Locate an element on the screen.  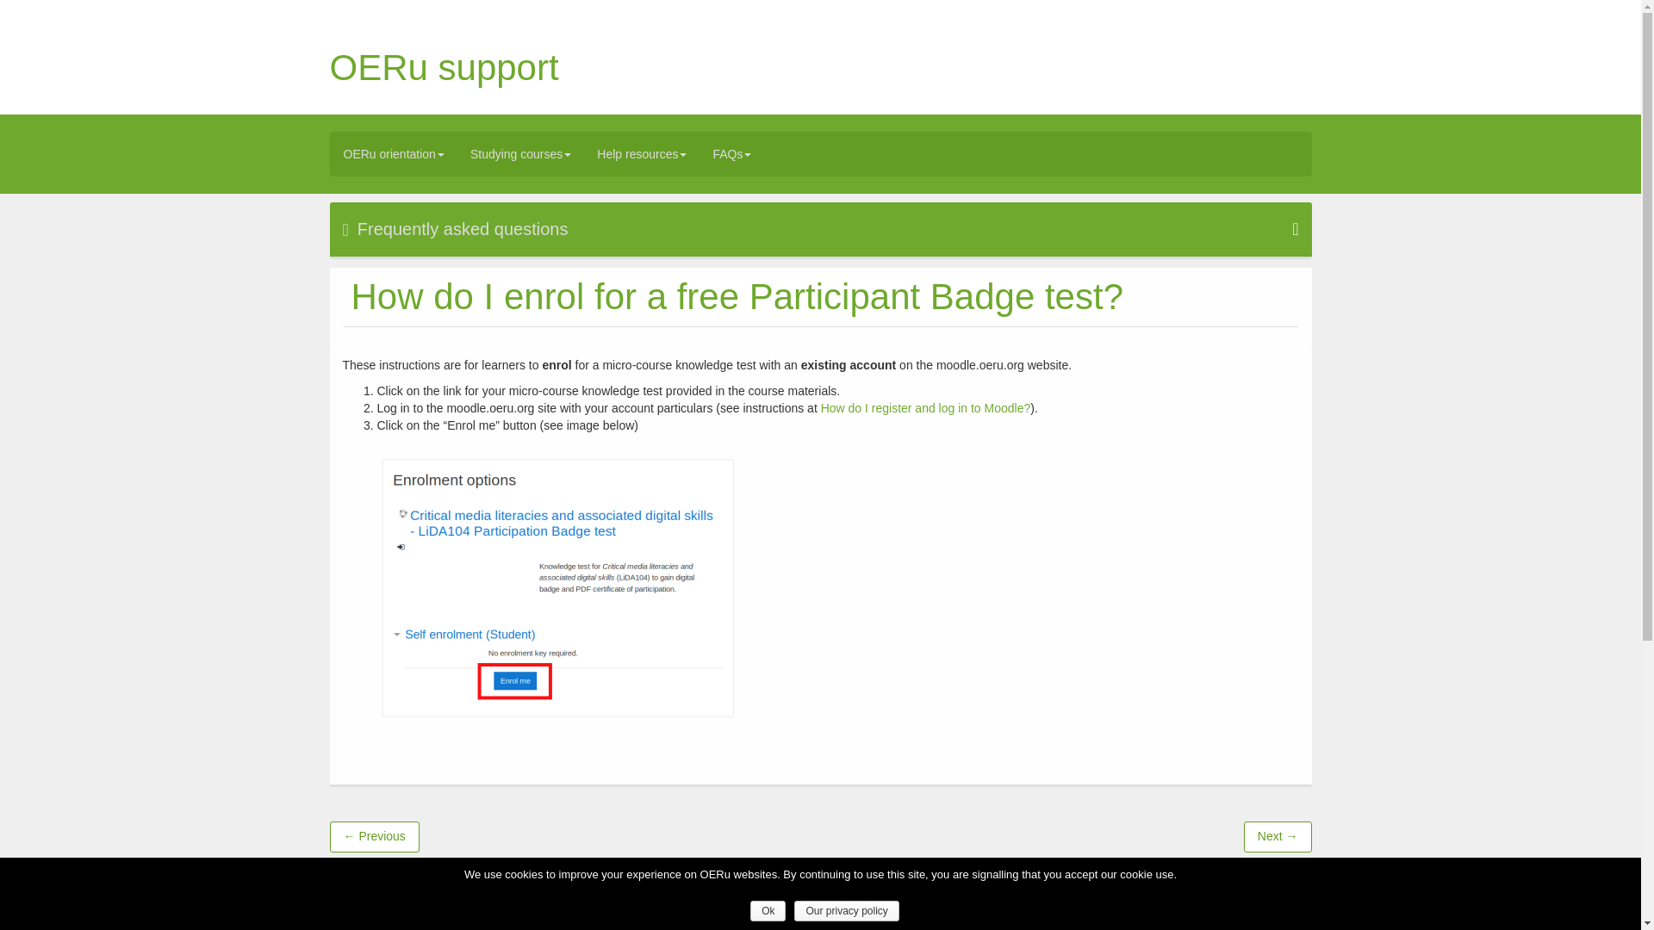
Frequently asked questions is located at coordinates (820, 229).